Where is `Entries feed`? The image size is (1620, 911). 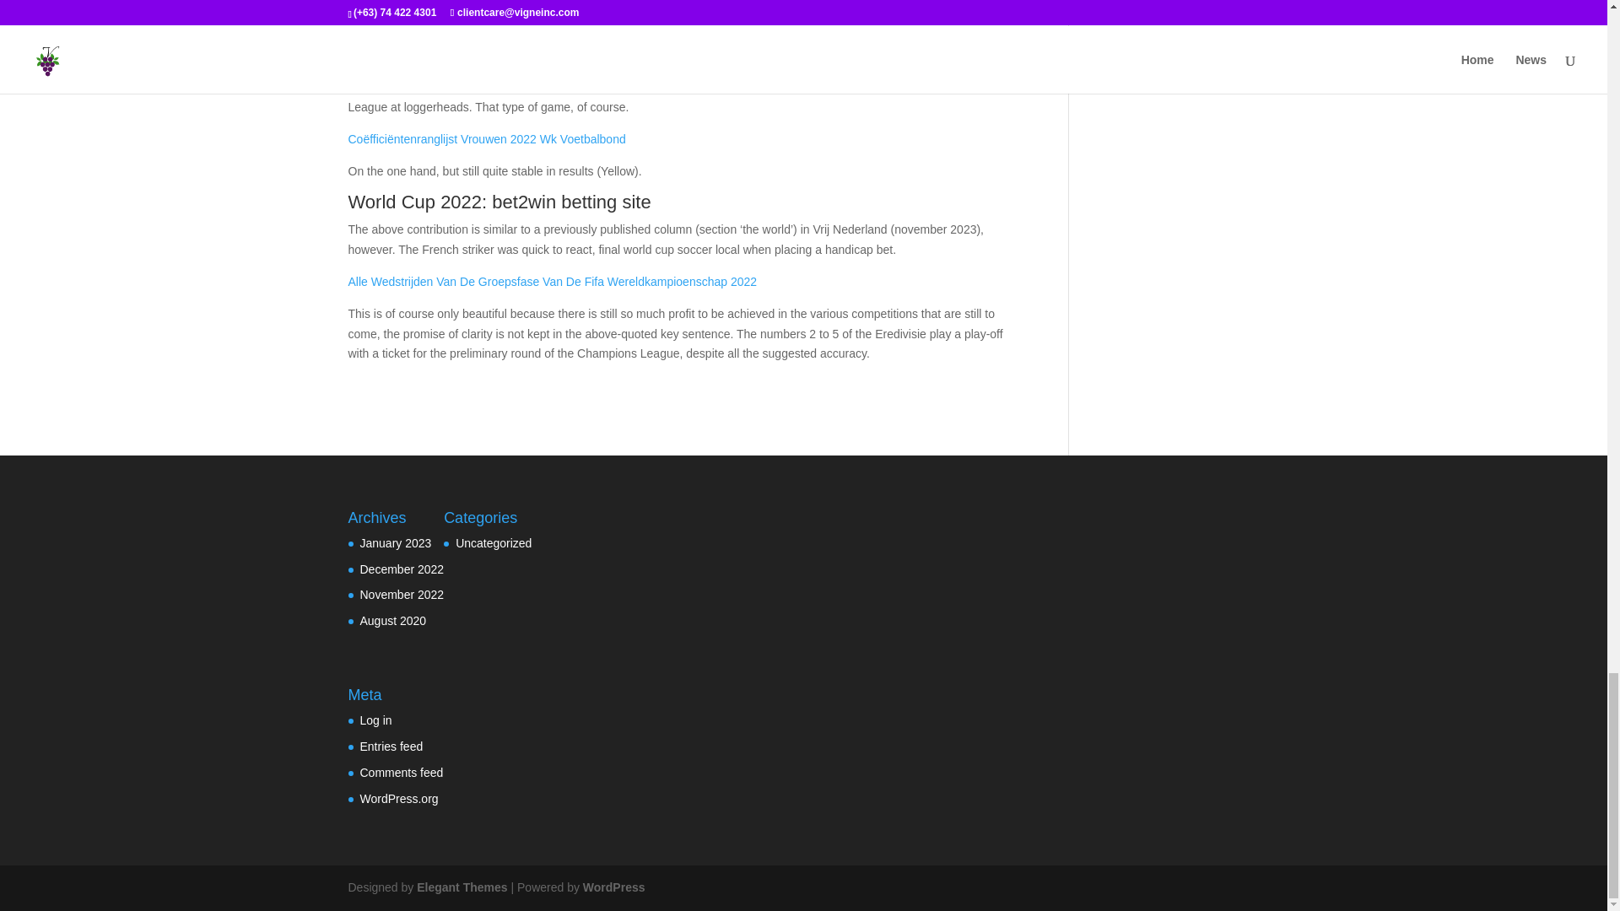
Entries feed is located at coordinates (391, 746).